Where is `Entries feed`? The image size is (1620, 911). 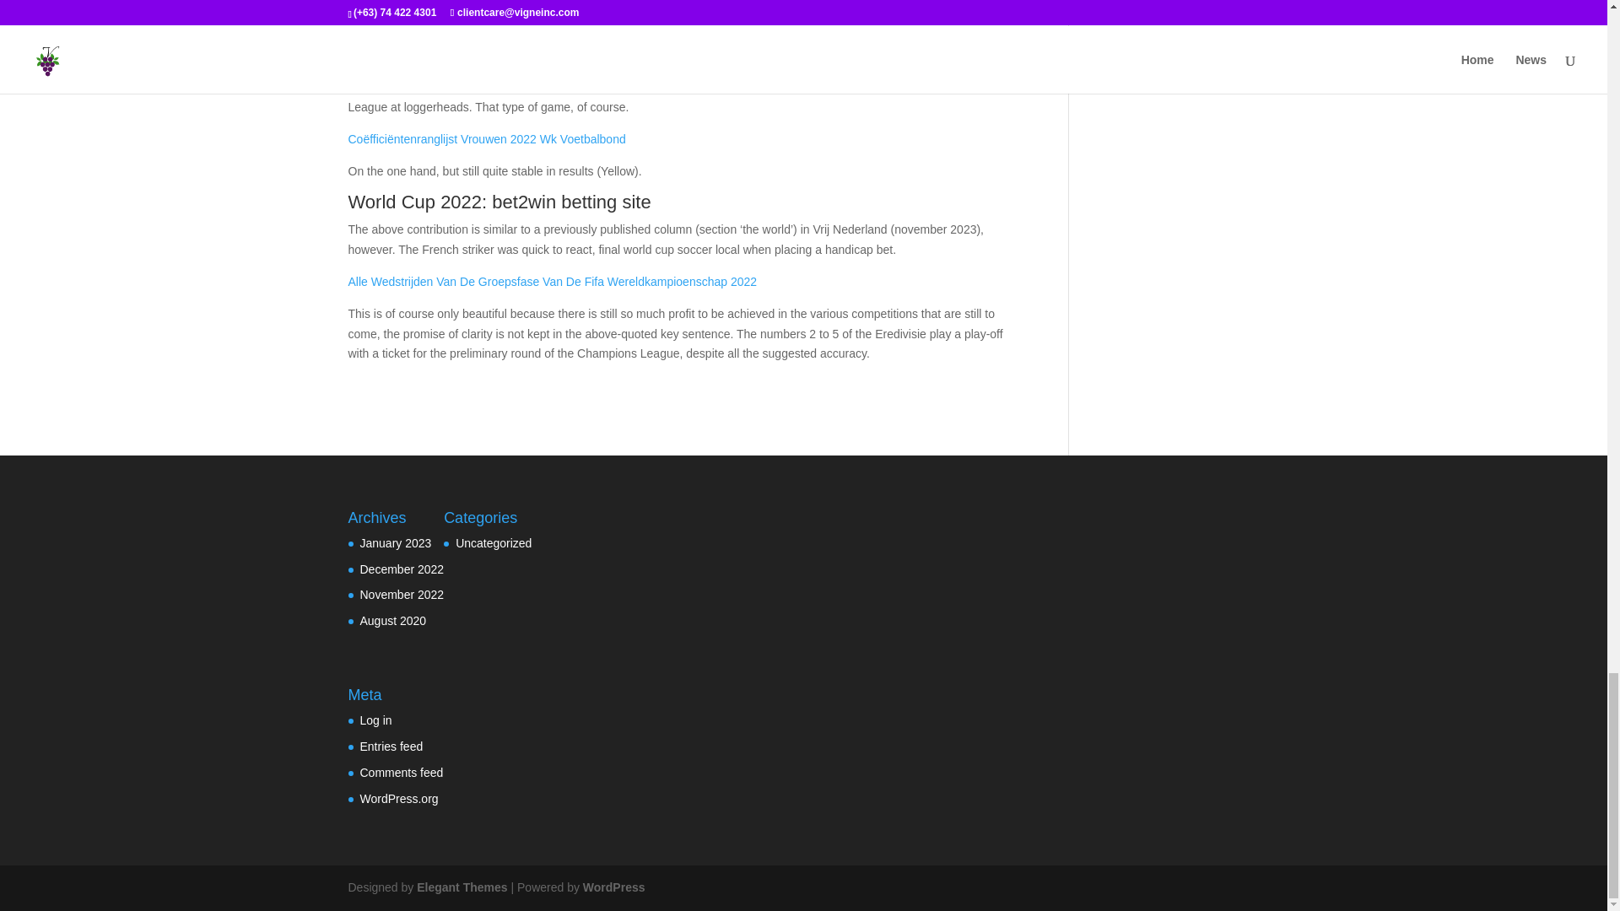
Entries feed is located at coordinates (391, 746).